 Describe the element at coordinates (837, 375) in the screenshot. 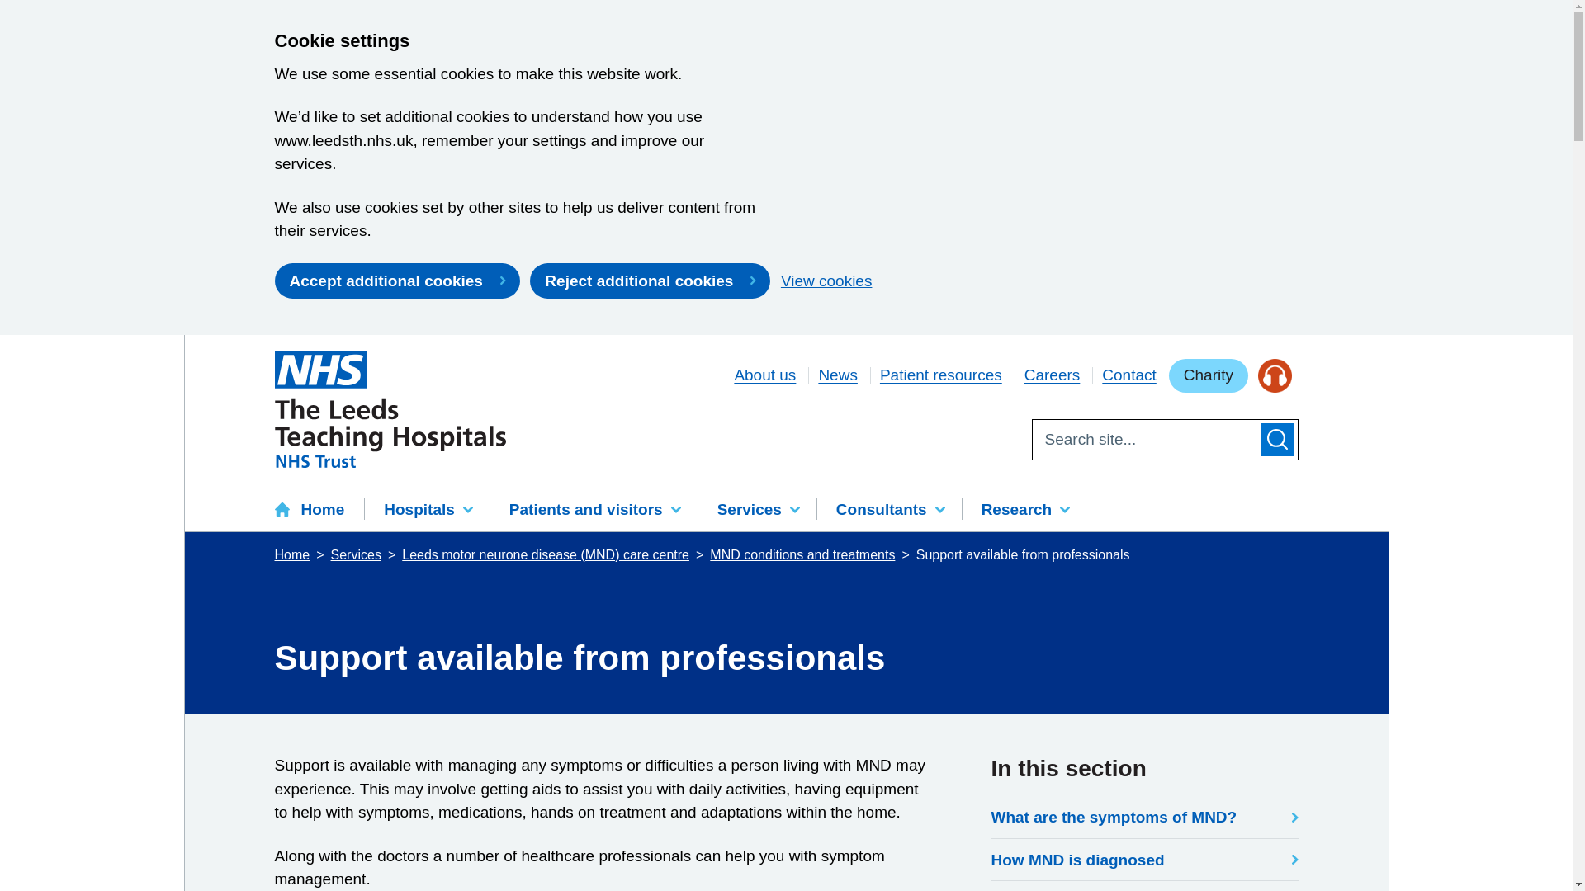

I see `News` at that location.